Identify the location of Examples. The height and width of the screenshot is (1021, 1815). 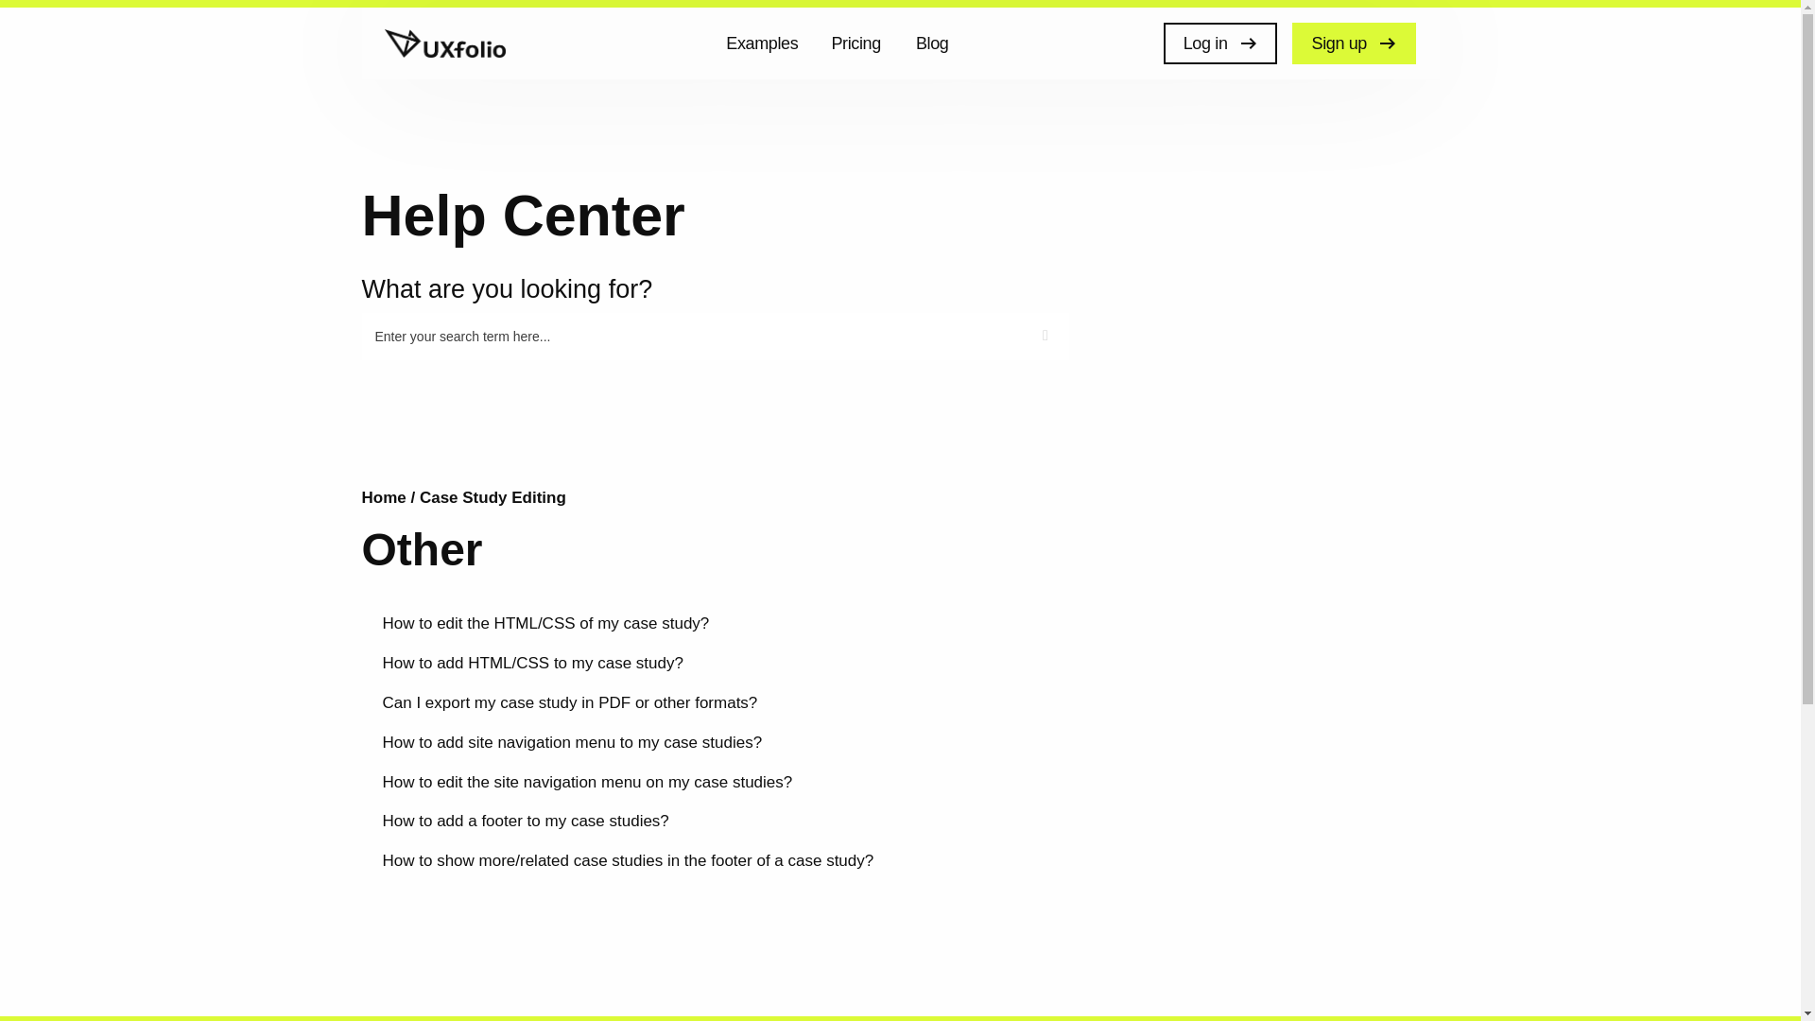
(766, 43).